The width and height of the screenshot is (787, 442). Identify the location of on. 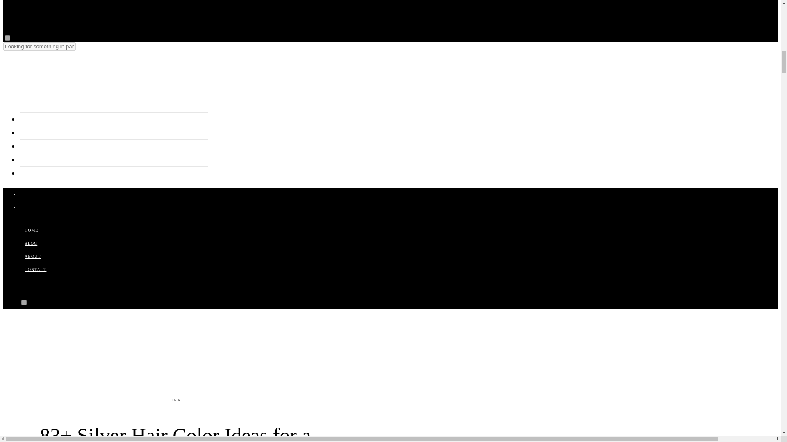
(24, 303).